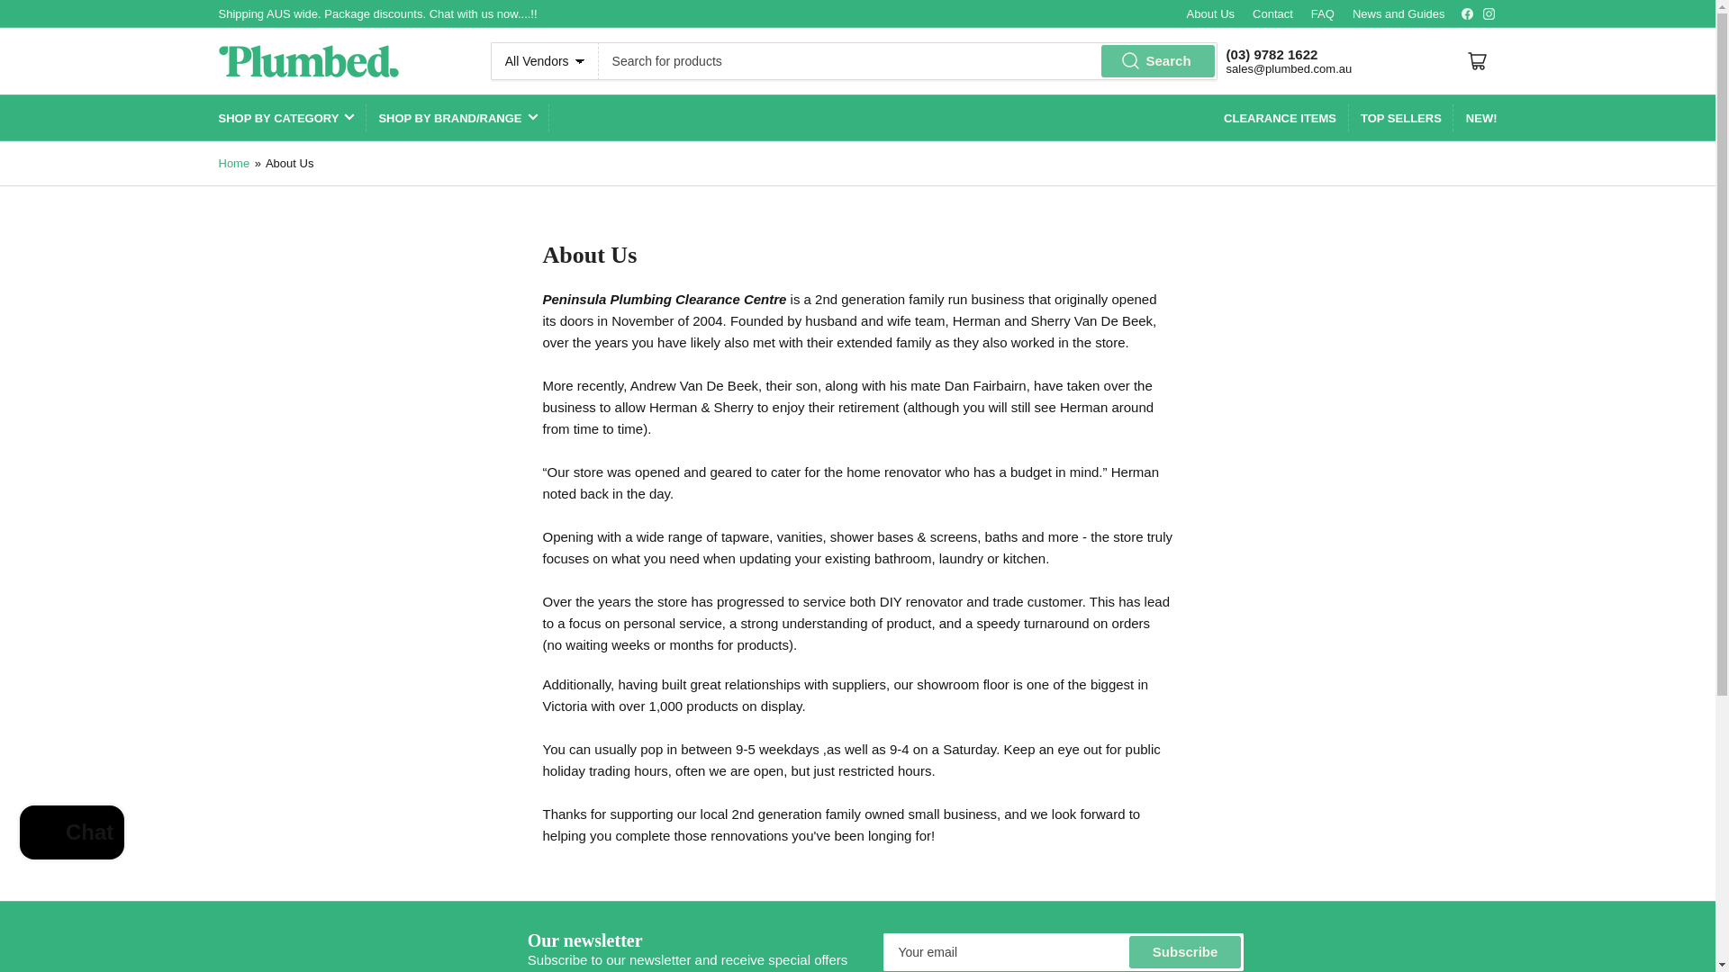 Image resolution: width=1729 pixels, height=972 pixels. I want to click on Facebook, so click(1468, 13).